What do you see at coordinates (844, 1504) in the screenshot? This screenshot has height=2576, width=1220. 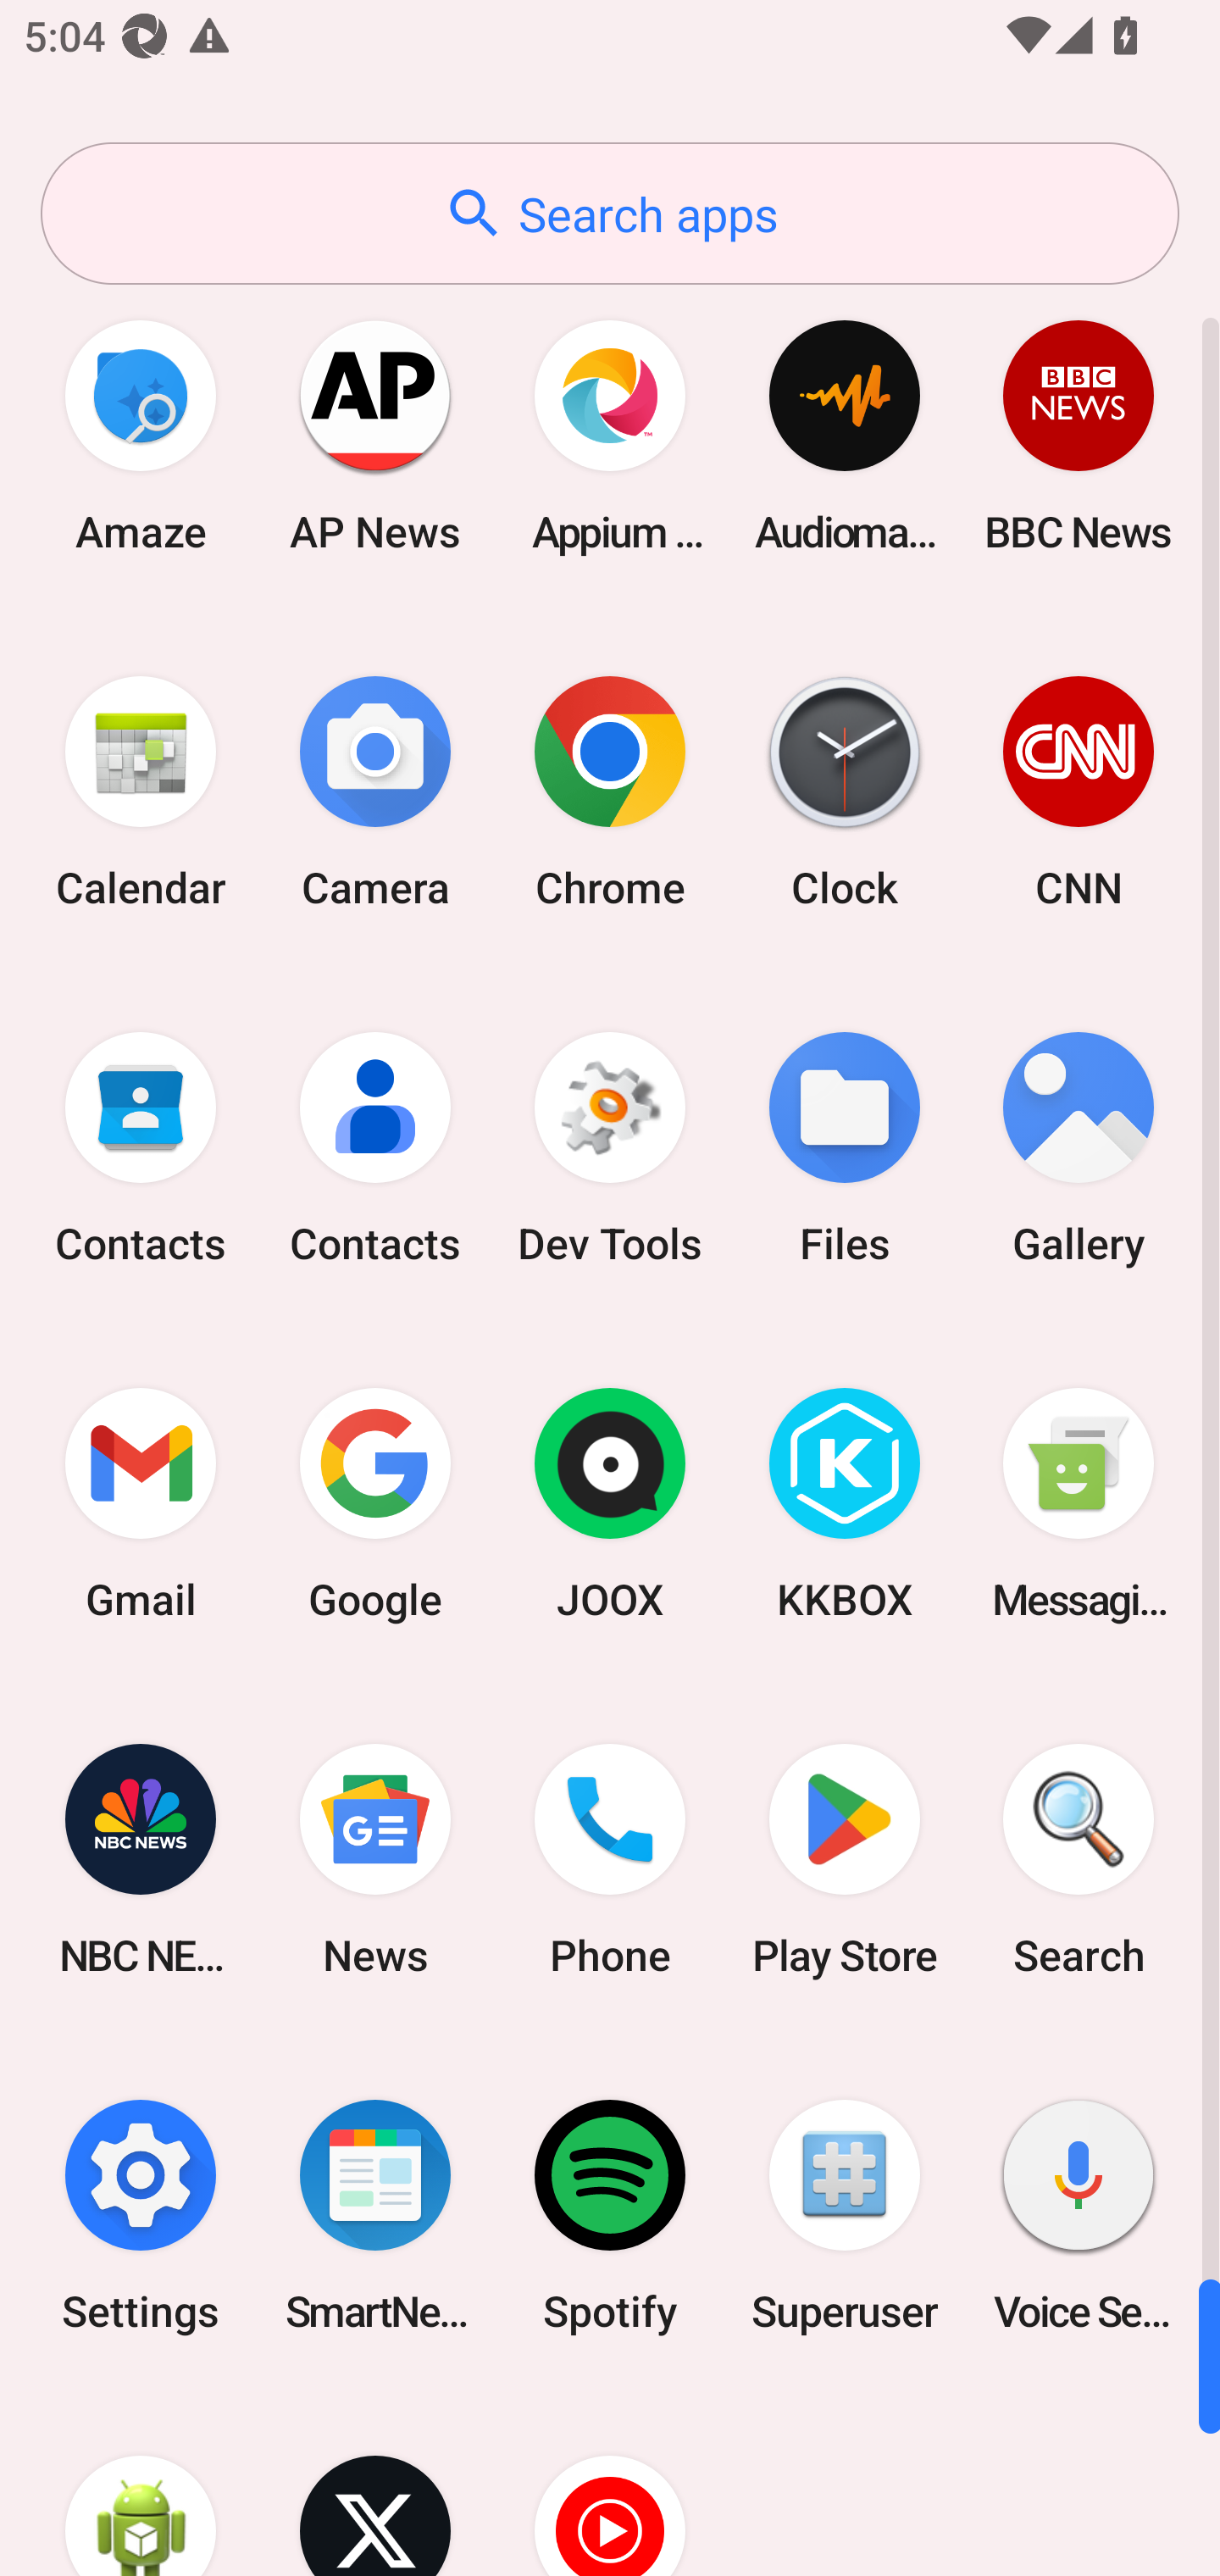 I see `KKBOX` at bounding box center [844, 1504].